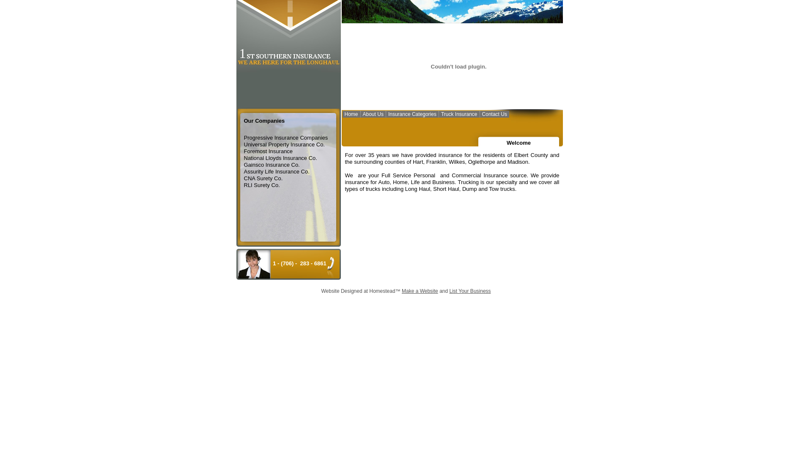 This screenshot has height=457, width=812. I want to click on Make a Website, so click(420, 291).